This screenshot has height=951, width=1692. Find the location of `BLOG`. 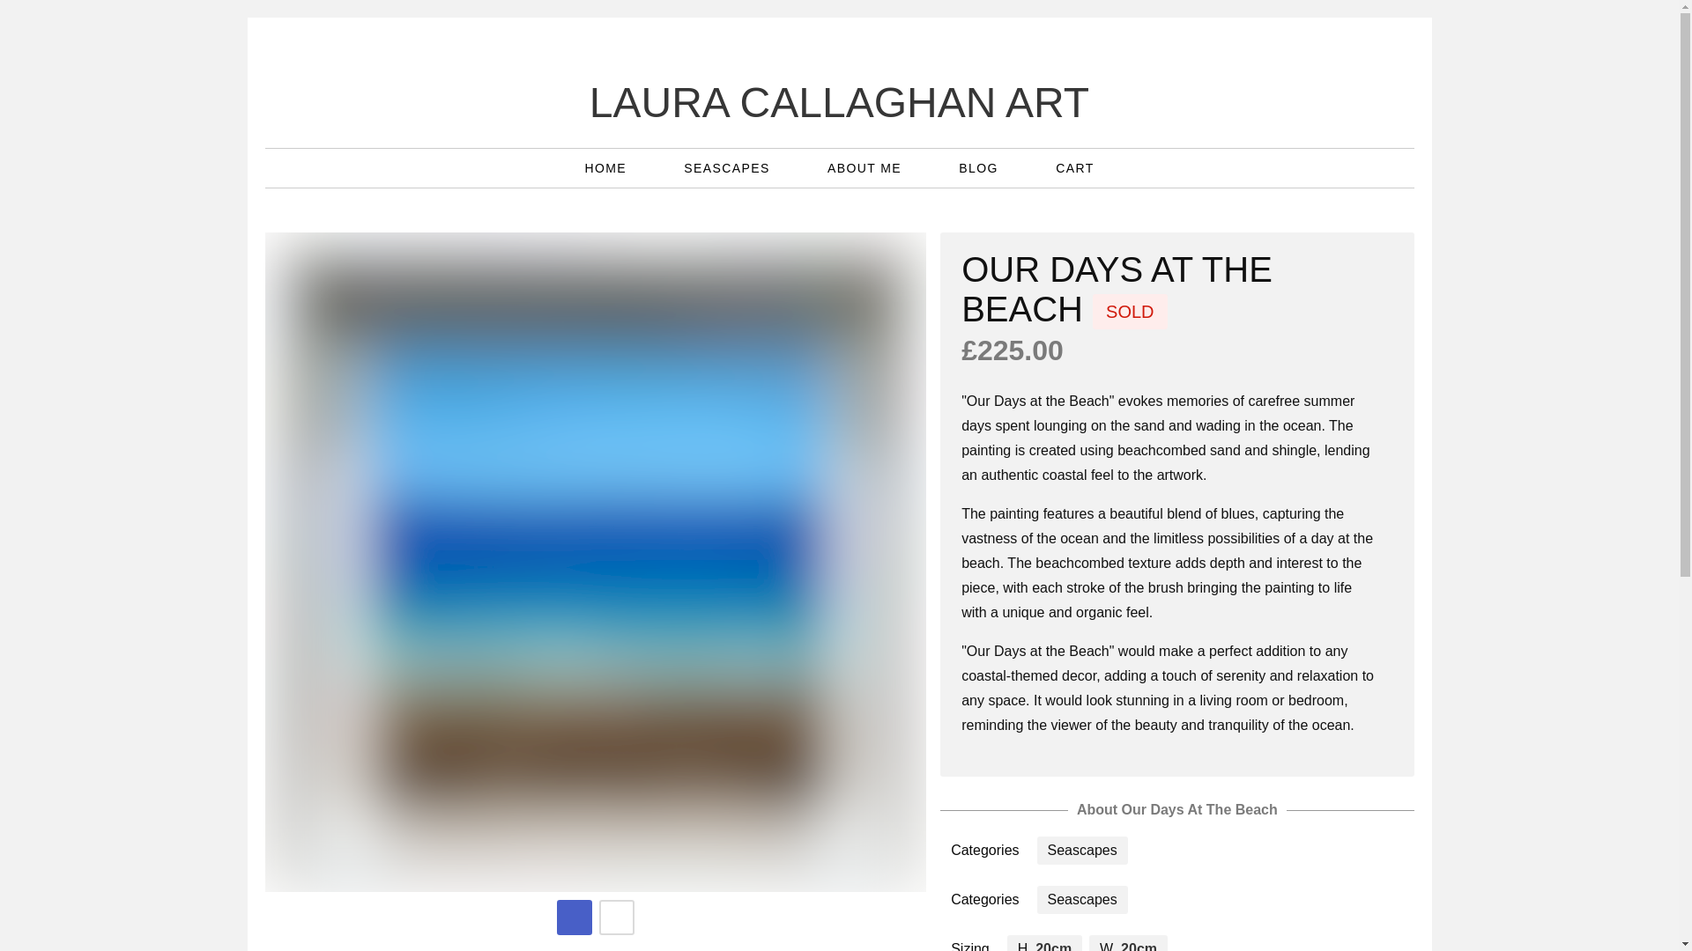

BLOG is located at coordinates (981, 167).